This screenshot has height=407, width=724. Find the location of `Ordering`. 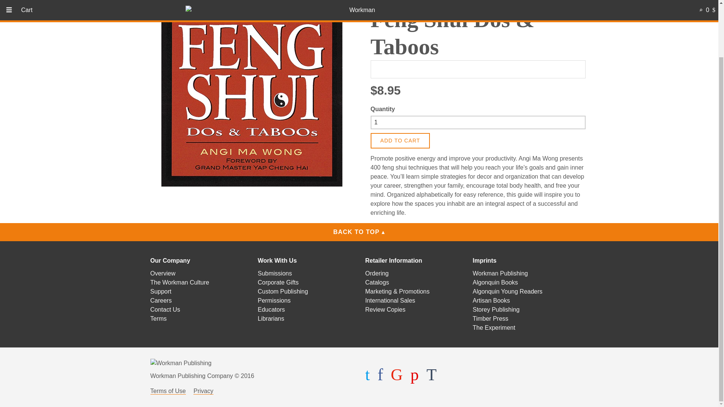

Ordering is located at coordinates (376, 274).